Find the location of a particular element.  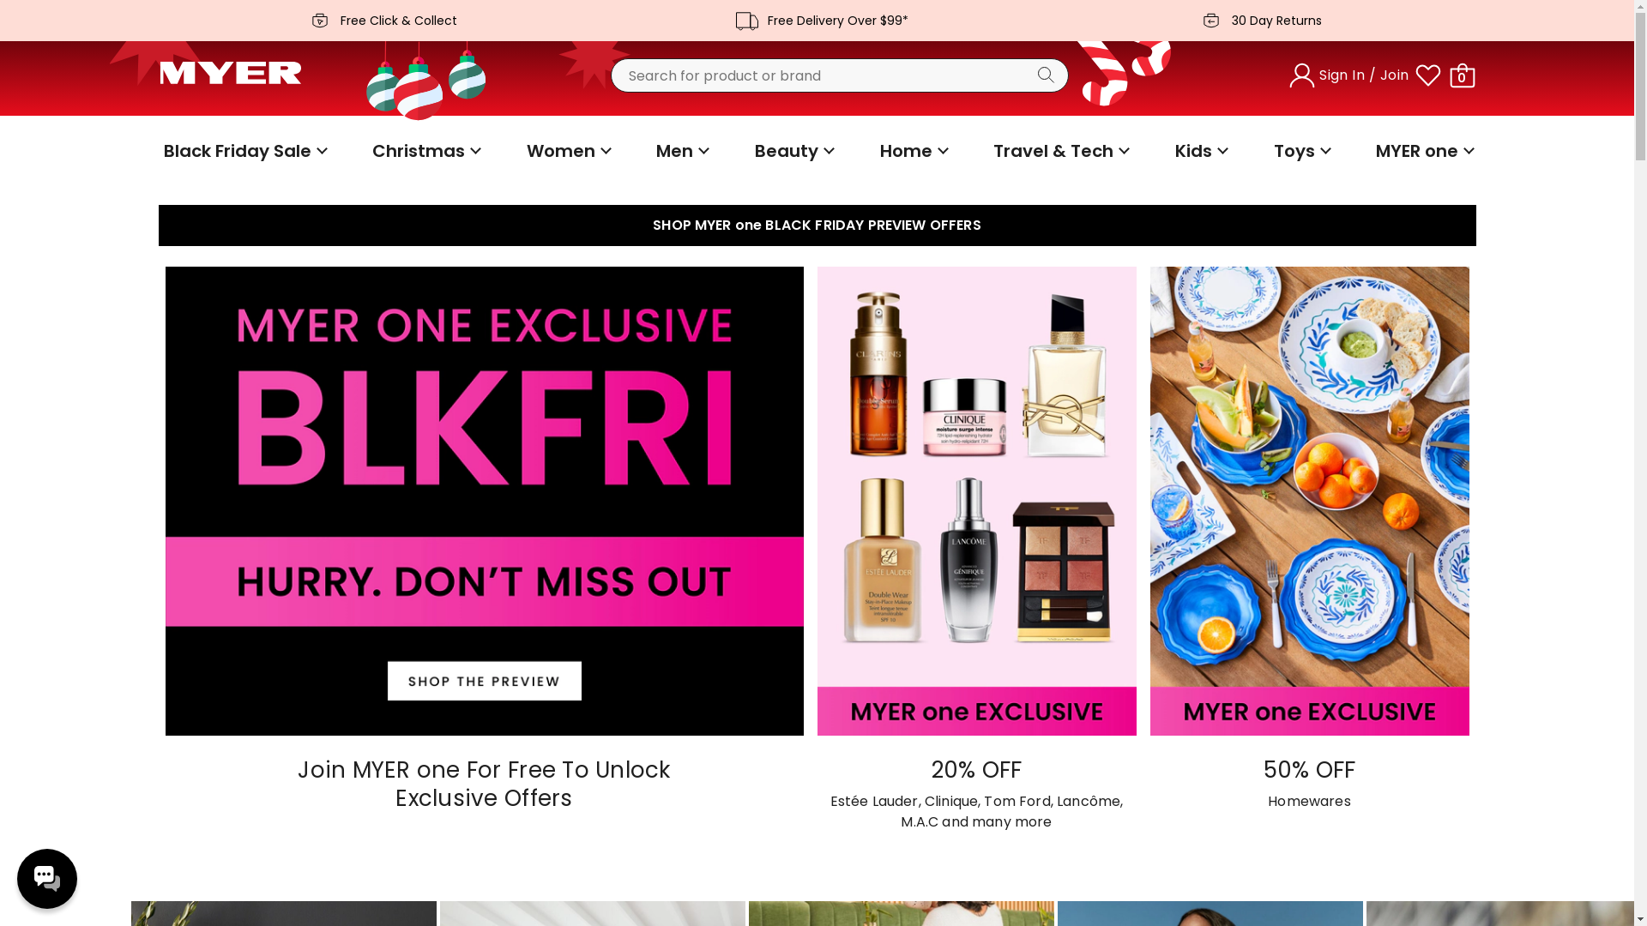

Black Friday Sale is located at coordinates (243, 151).